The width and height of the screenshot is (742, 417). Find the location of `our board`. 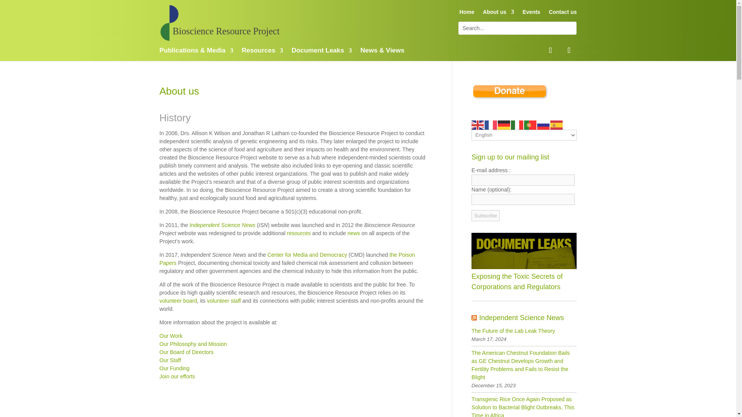

our board is located at coordinates (178, 301).